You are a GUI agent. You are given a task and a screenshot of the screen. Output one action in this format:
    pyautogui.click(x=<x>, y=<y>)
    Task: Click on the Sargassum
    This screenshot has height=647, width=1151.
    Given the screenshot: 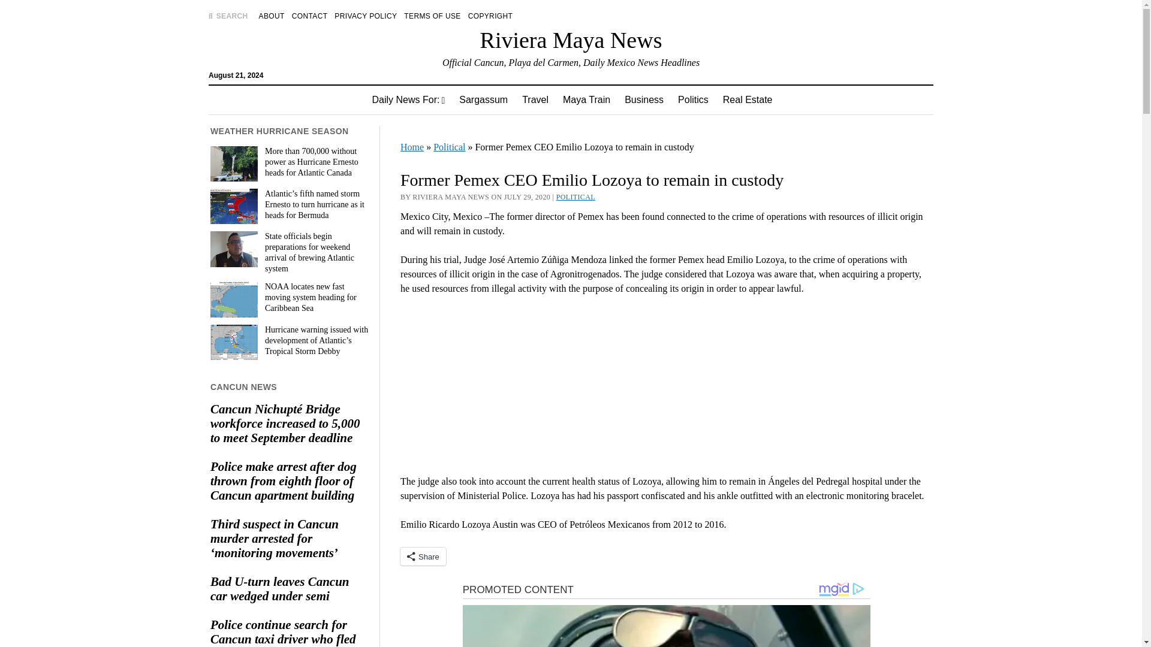 What is the action you would take?
    pyautogui.click(x=483, y=99)
    